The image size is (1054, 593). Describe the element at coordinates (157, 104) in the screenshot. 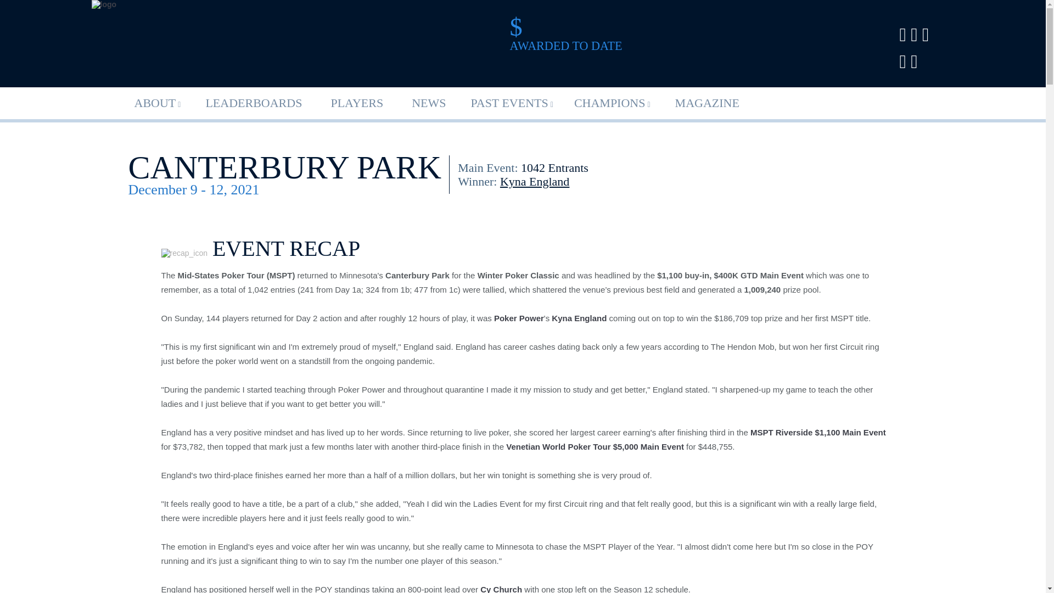

I see `ABOUT` at that location.